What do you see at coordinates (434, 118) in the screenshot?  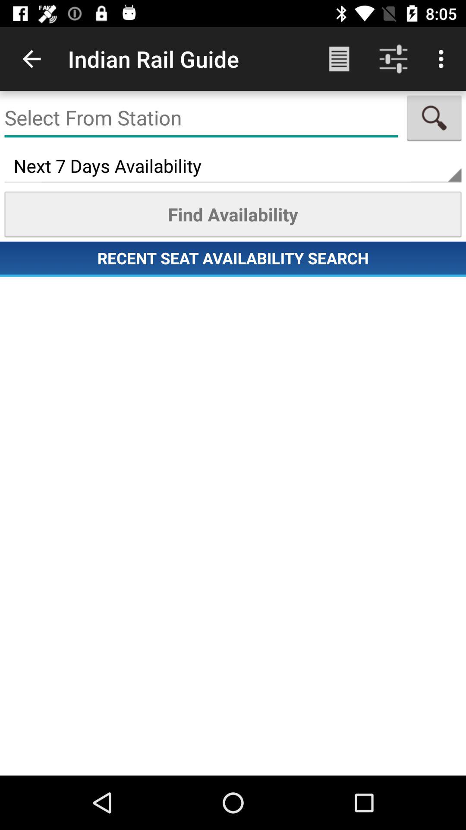 I see `search for input` at bounding box center [434, 118].